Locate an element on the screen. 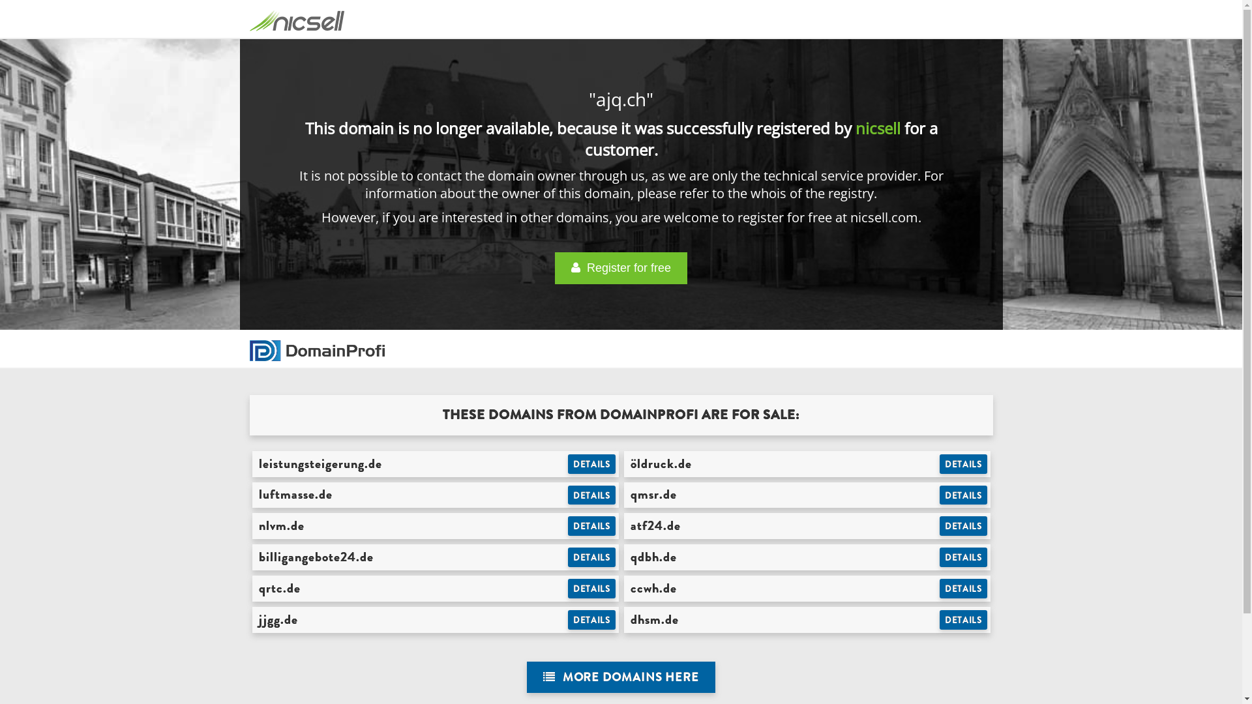 This screenshot has width=1252, height=704. DETAILS is located at coordinates (592, 557).